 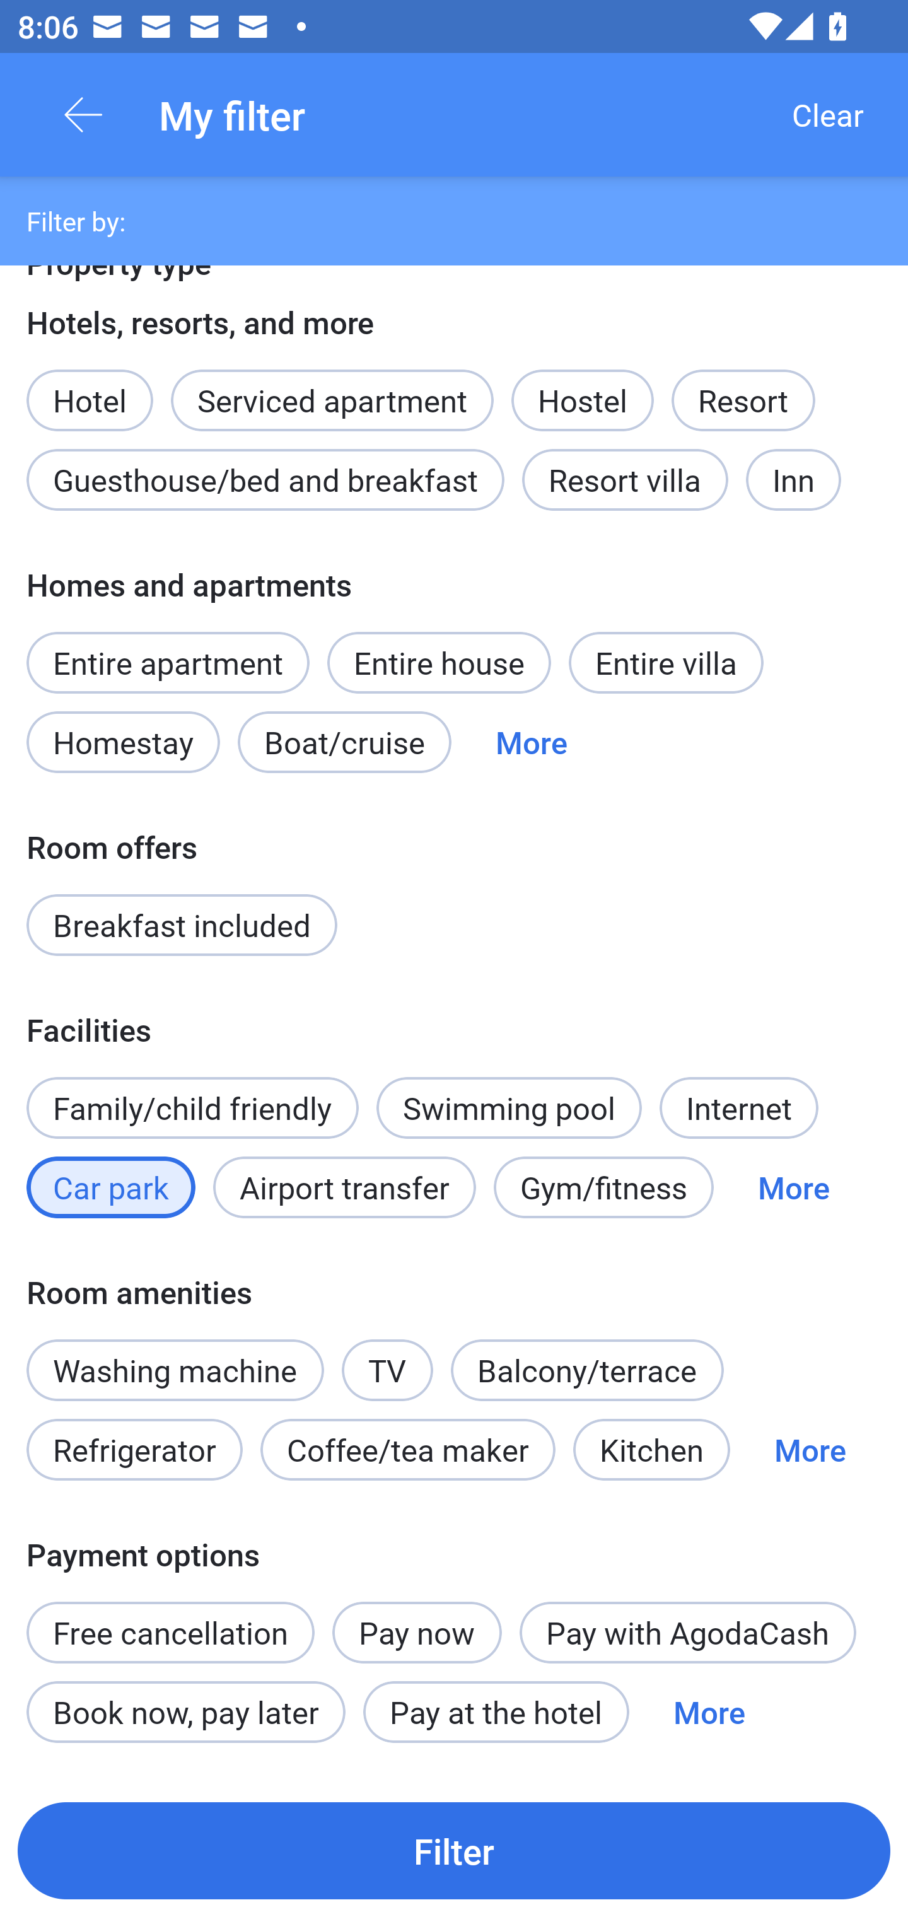 What do you see at coordinates (666, 662) in the screenshot?
I see `Entire villa` at bounding box center [666, 662].